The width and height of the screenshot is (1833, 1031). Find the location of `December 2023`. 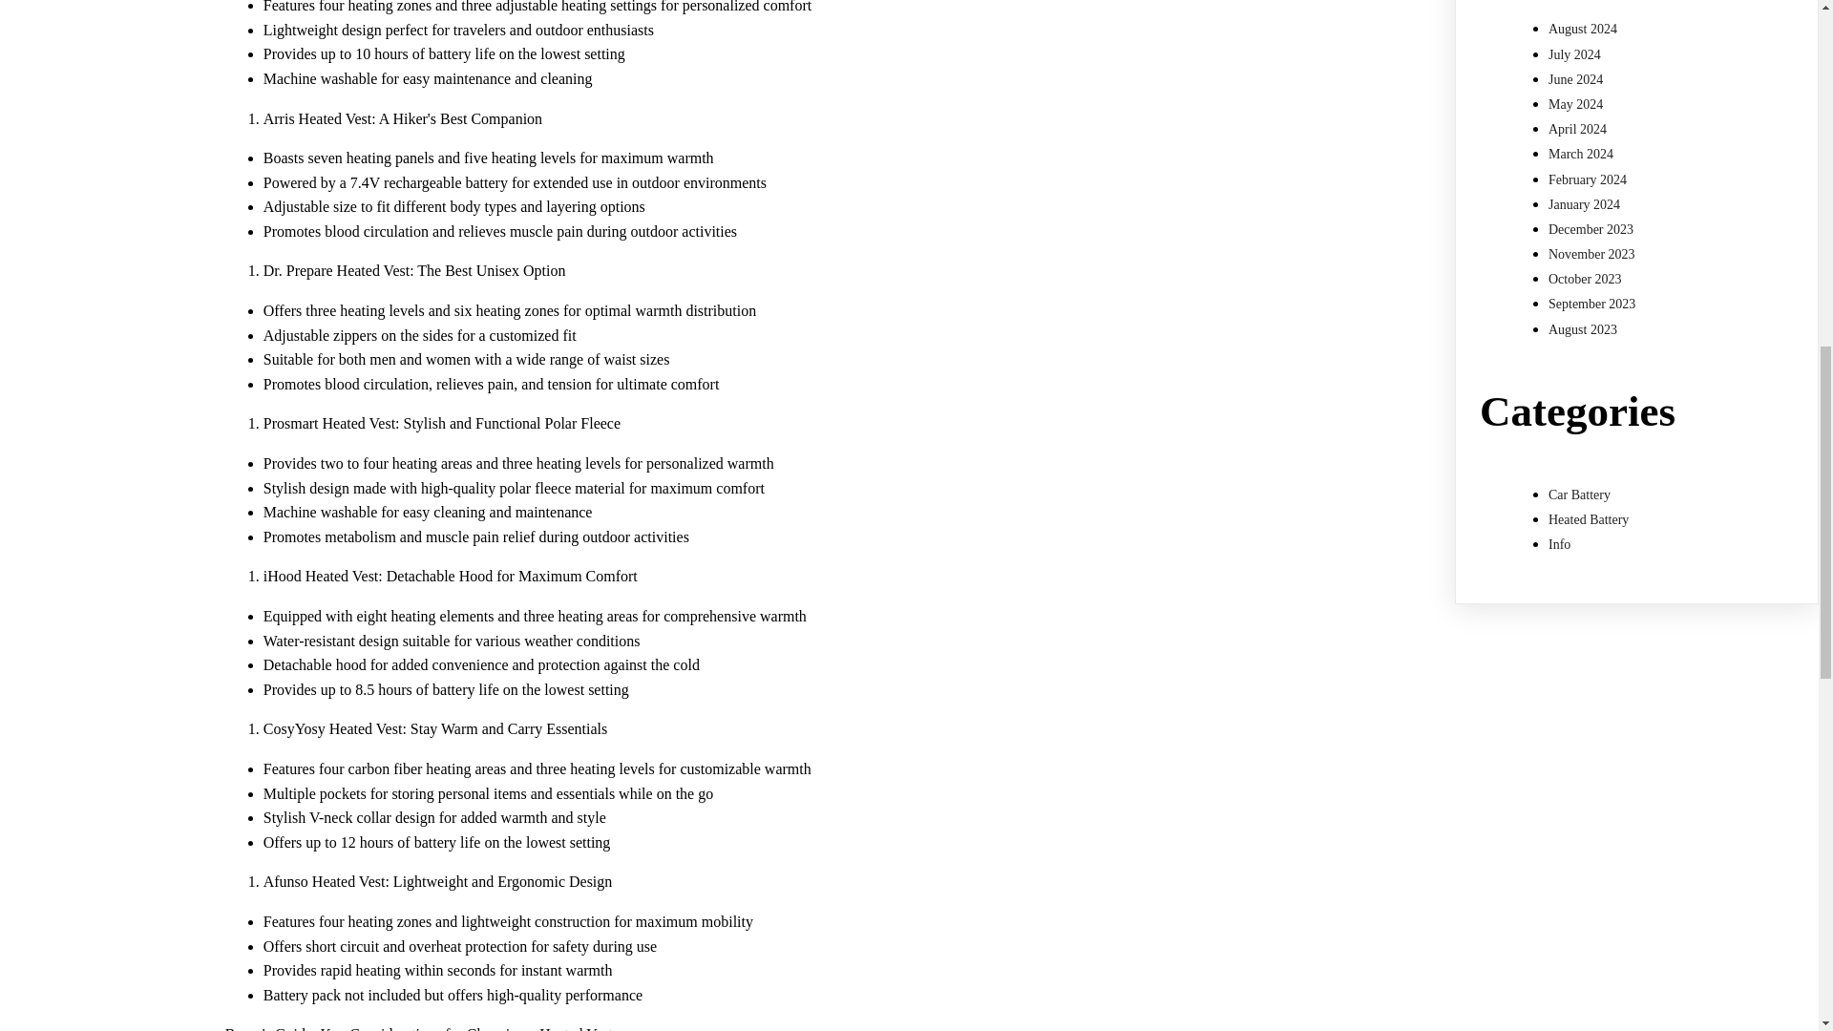

December 2023 is located at coordinates (1591, 229).